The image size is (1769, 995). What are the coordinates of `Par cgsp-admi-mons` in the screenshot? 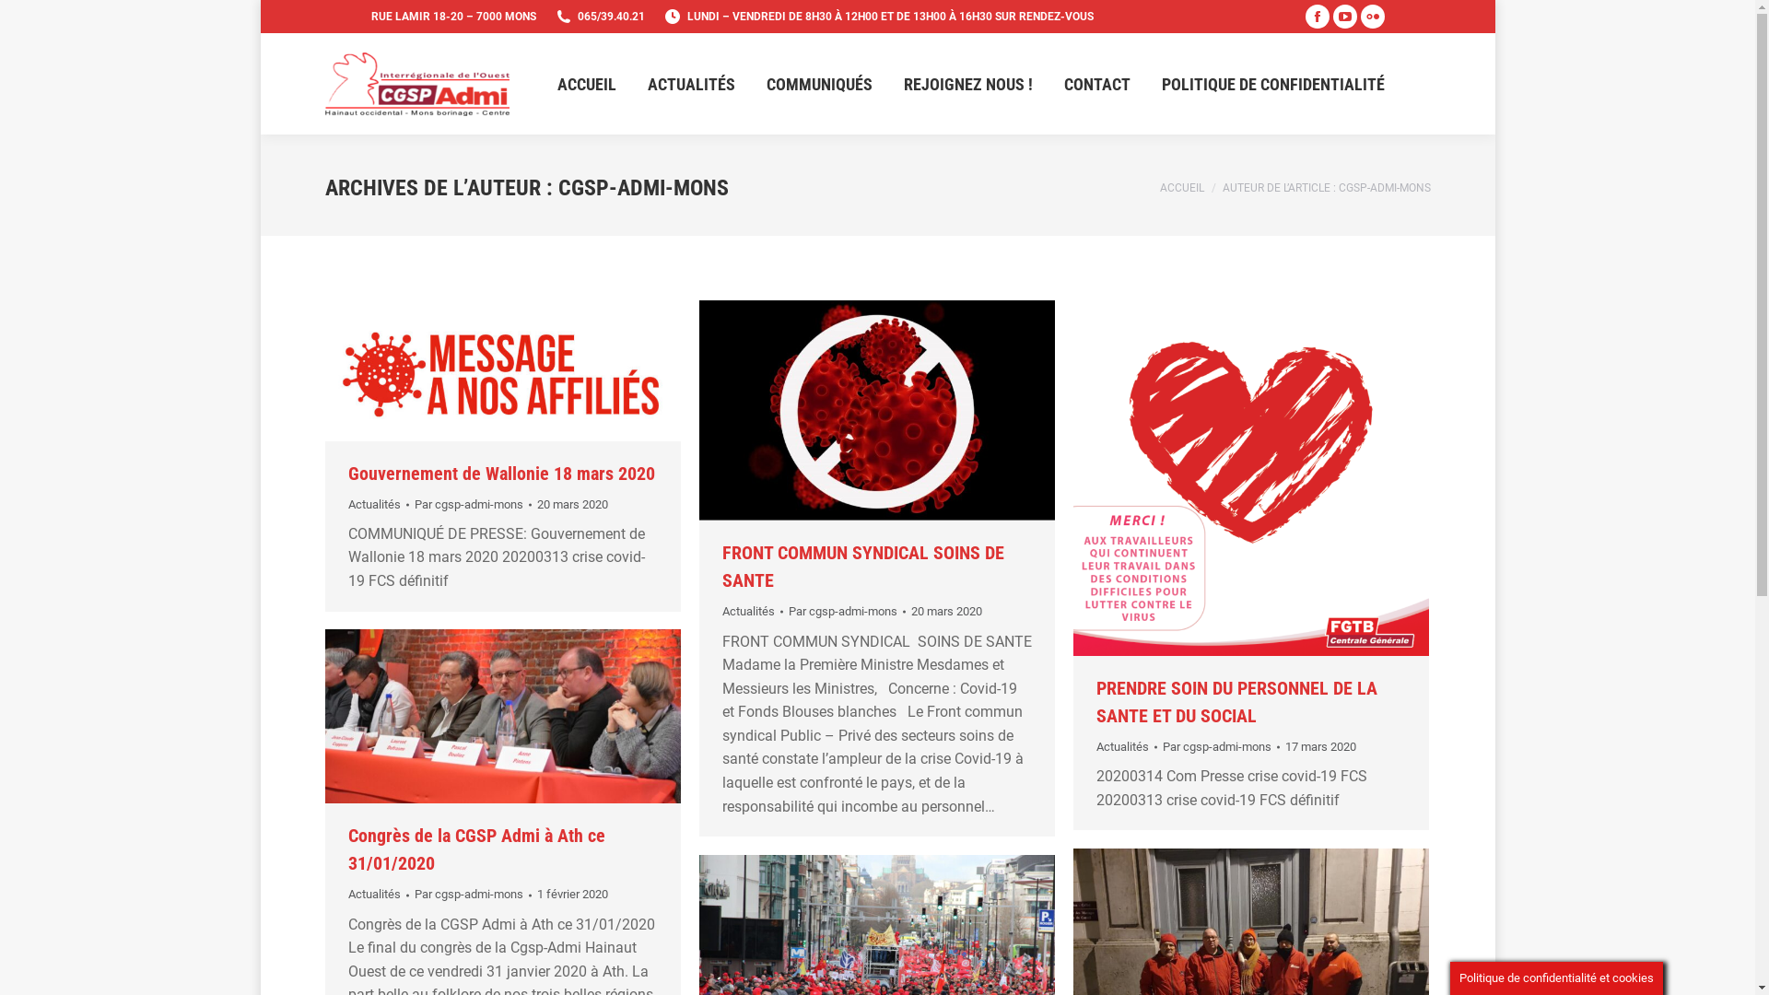 It's located at (474, 895).